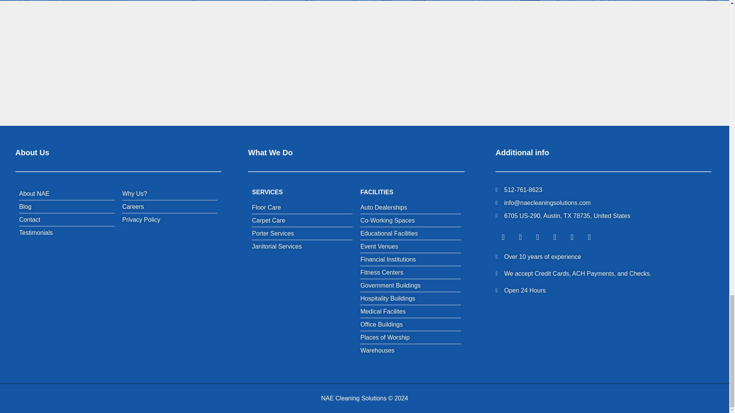  What do you see at coordinates (29, 220) in the screenshot?
I see `Contact` at bounding box center [29, 220].